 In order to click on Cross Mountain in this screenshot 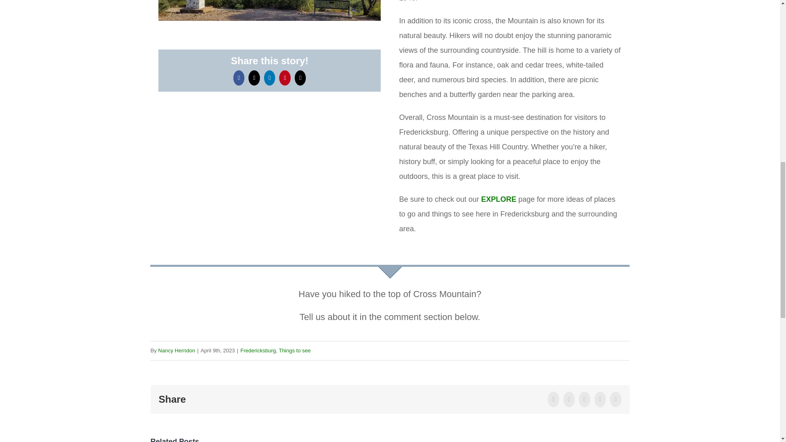, I will do `click(269, 11)`.